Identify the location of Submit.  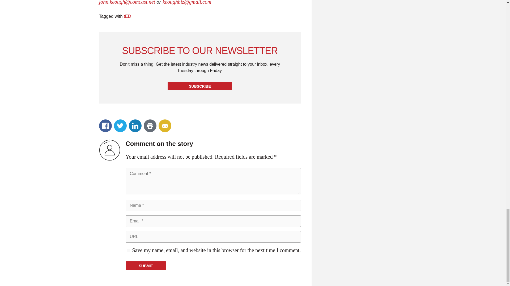
(146, 266).